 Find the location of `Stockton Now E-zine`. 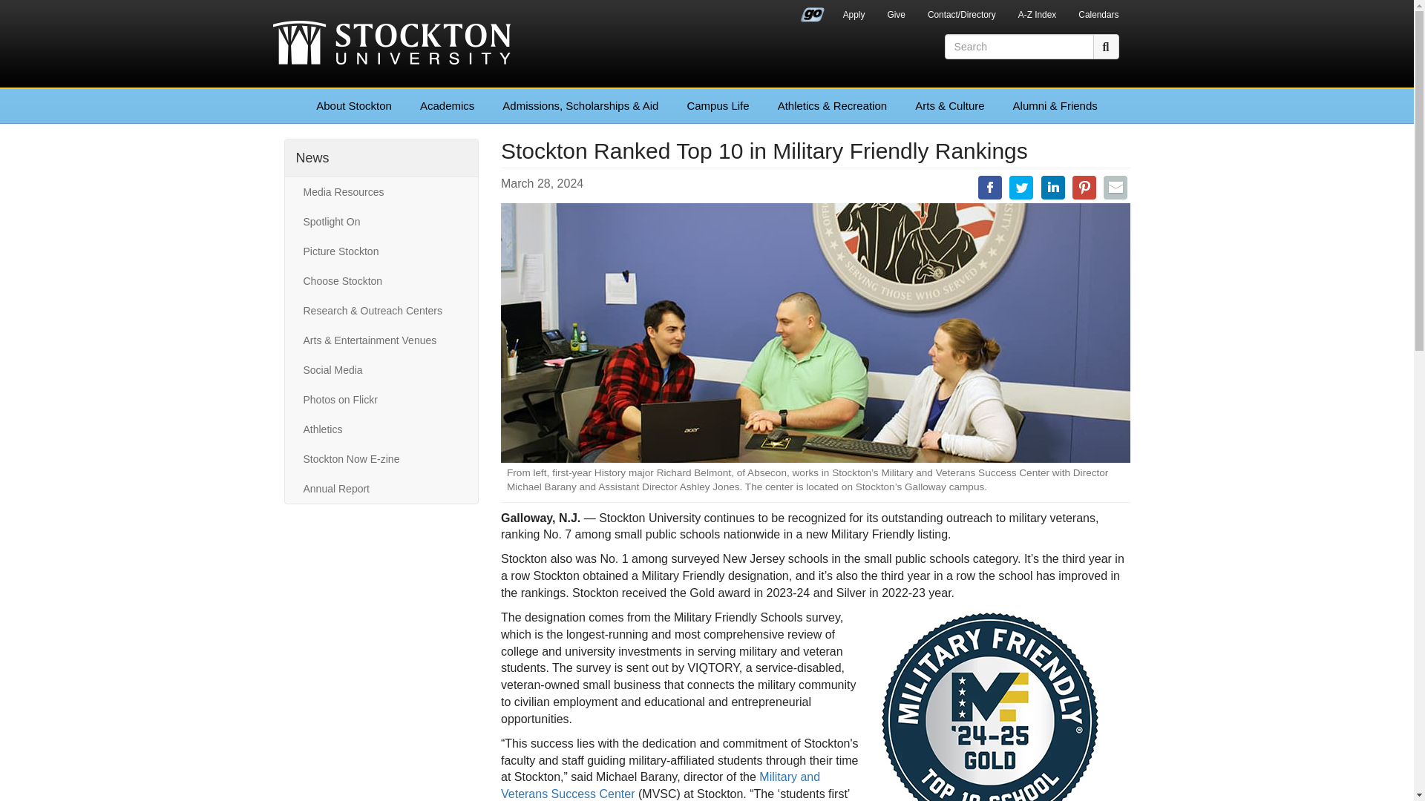

Stockton Now E-zine is located at coordinates (381, 459).